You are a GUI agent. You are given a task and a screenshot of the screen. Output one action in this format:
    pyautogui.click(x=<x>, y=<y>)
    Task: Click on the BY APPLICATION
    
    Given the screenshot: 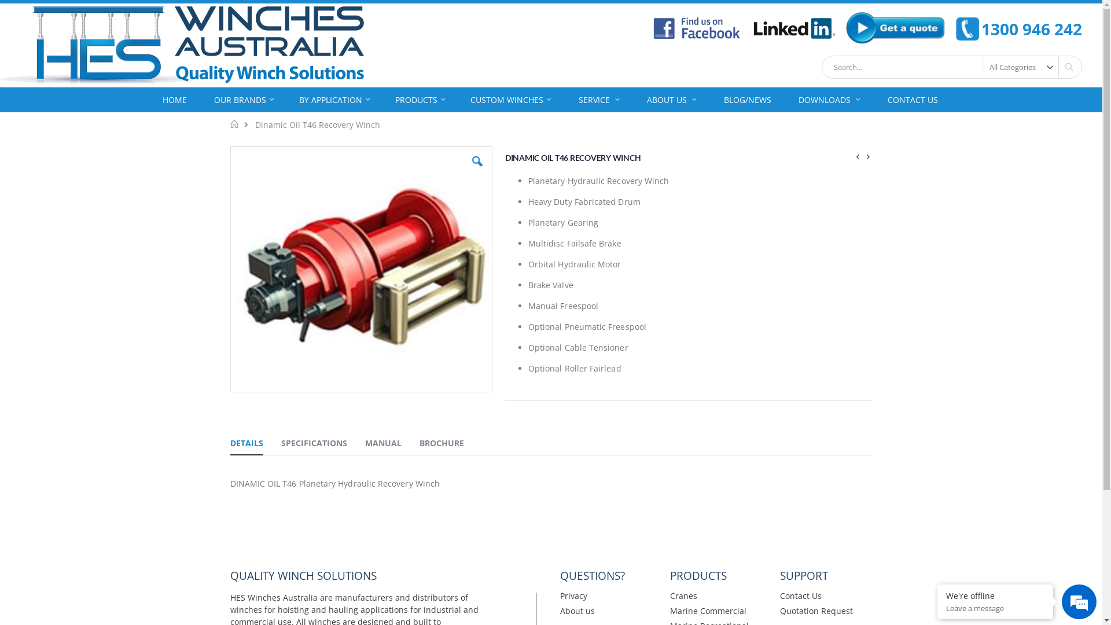 What is the action you would take?
    pyautogui.click(x=334, y=100)
    